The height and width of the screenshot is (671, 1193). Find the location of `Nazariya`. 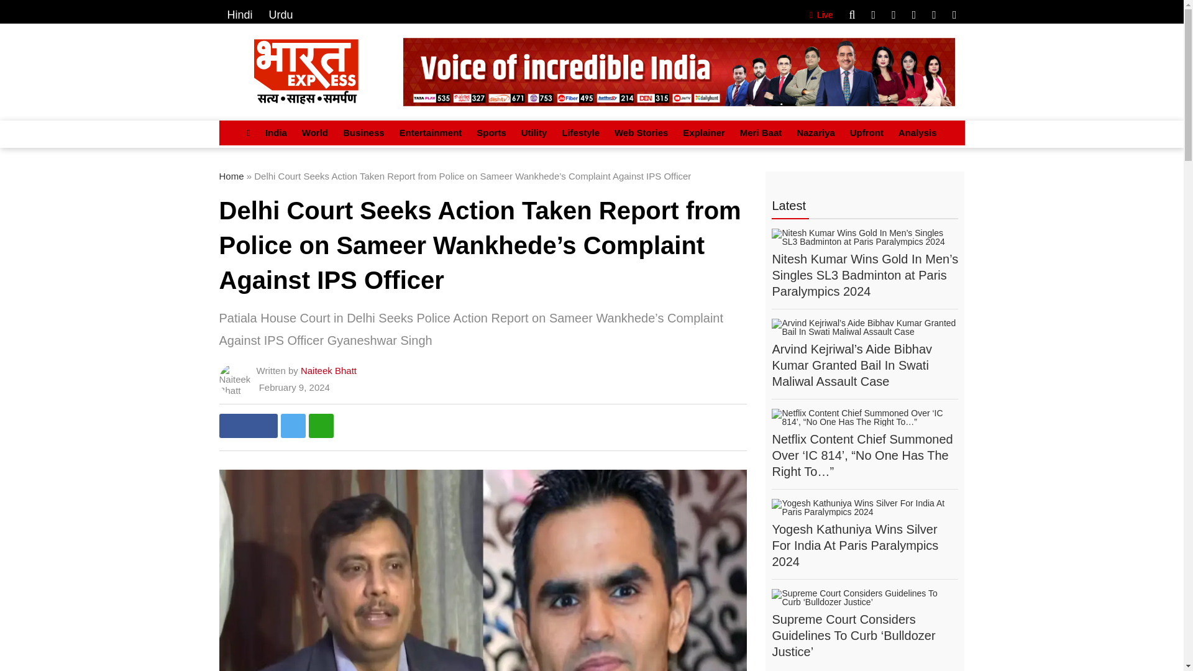

Nazariya is located at coordinates (815, 133).